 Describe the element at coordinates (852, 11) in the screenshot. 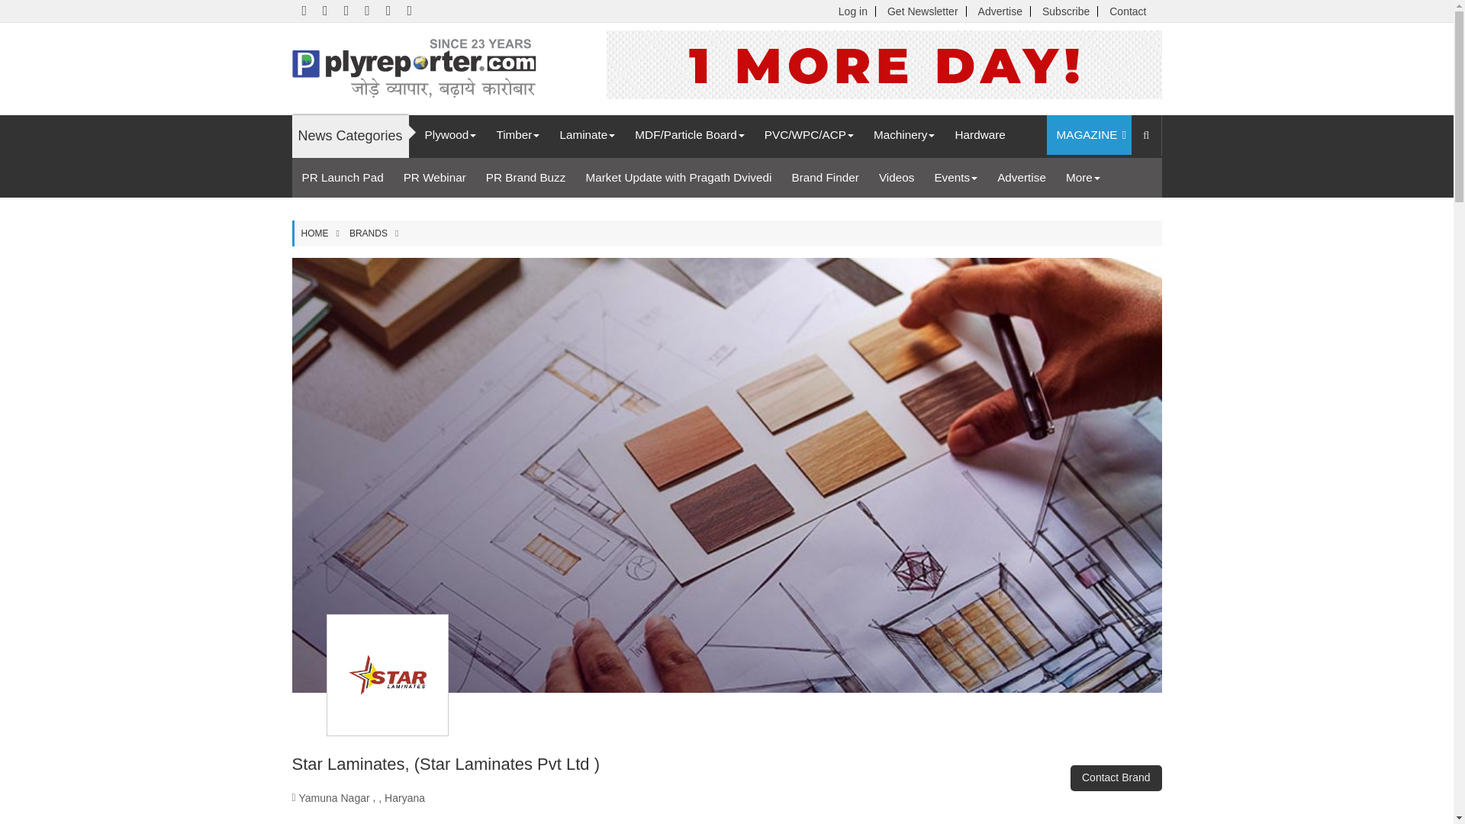

I see `Log in` at that location.